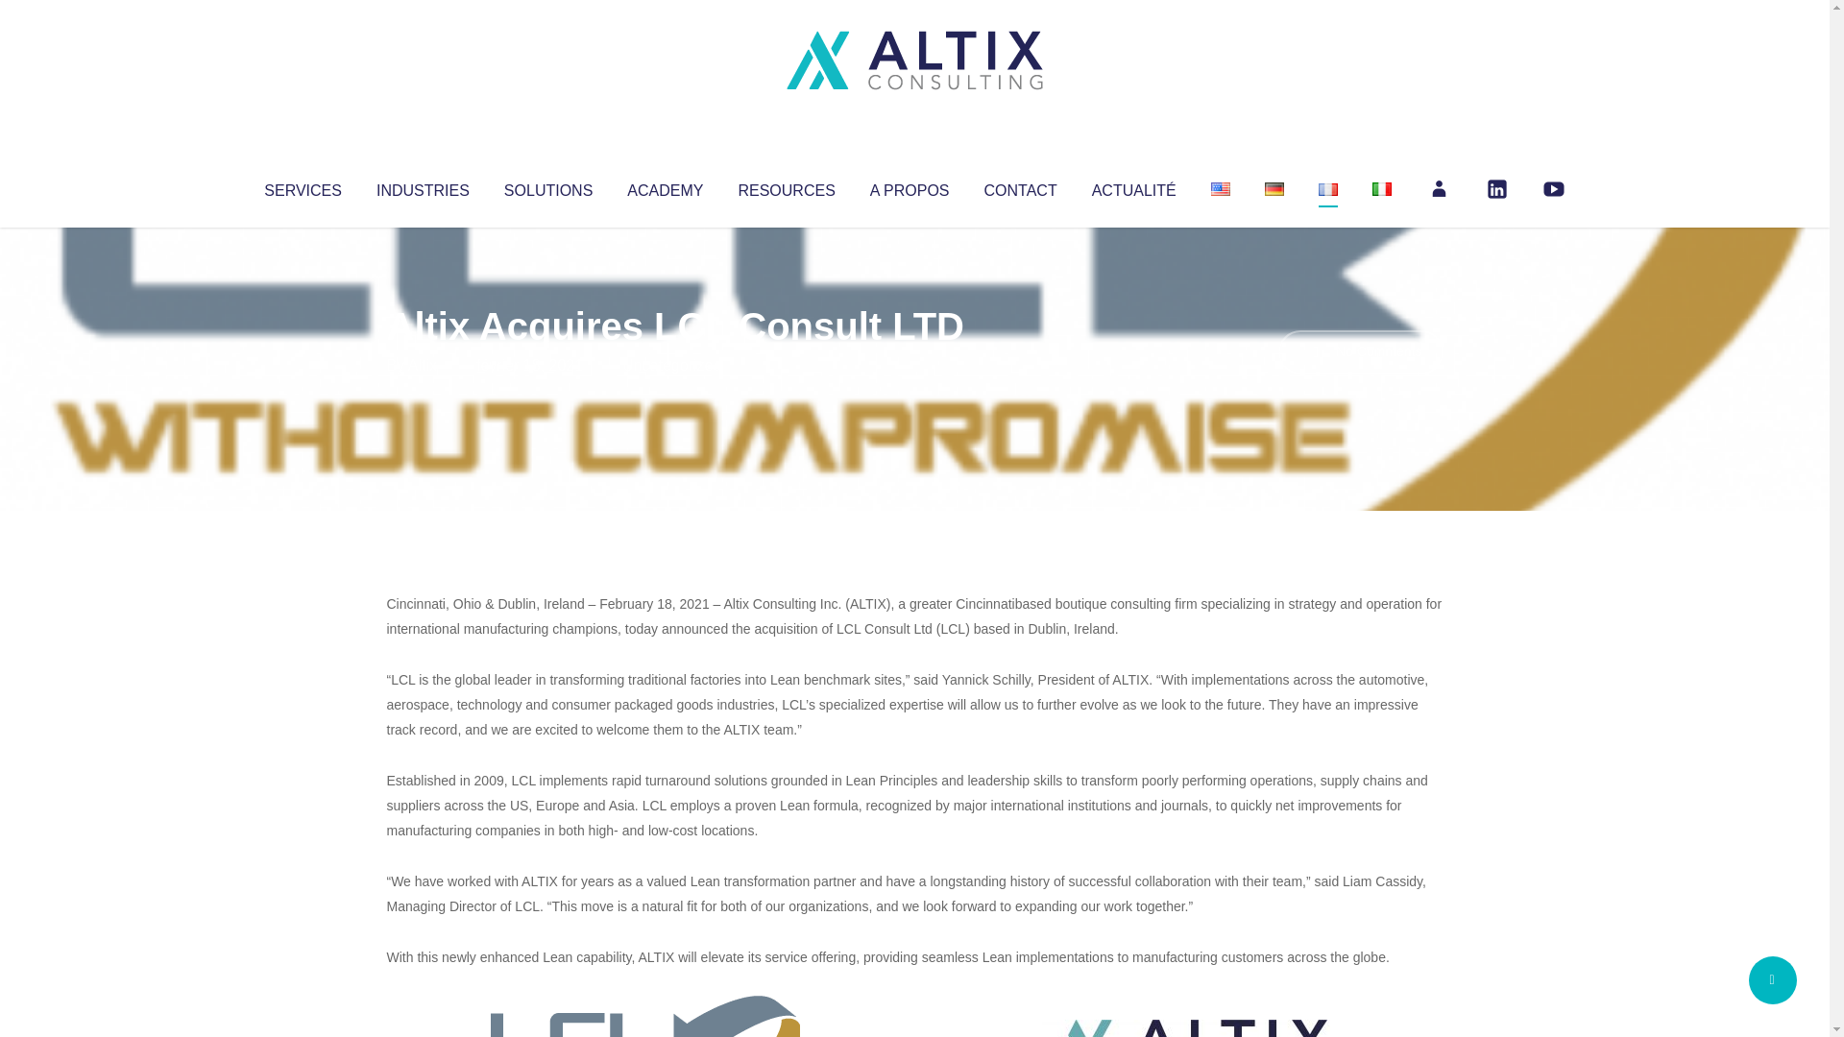 The height and width of the screenshot is (1037, 1844). I want to click on SOLUTIONS, so click(547, 186).